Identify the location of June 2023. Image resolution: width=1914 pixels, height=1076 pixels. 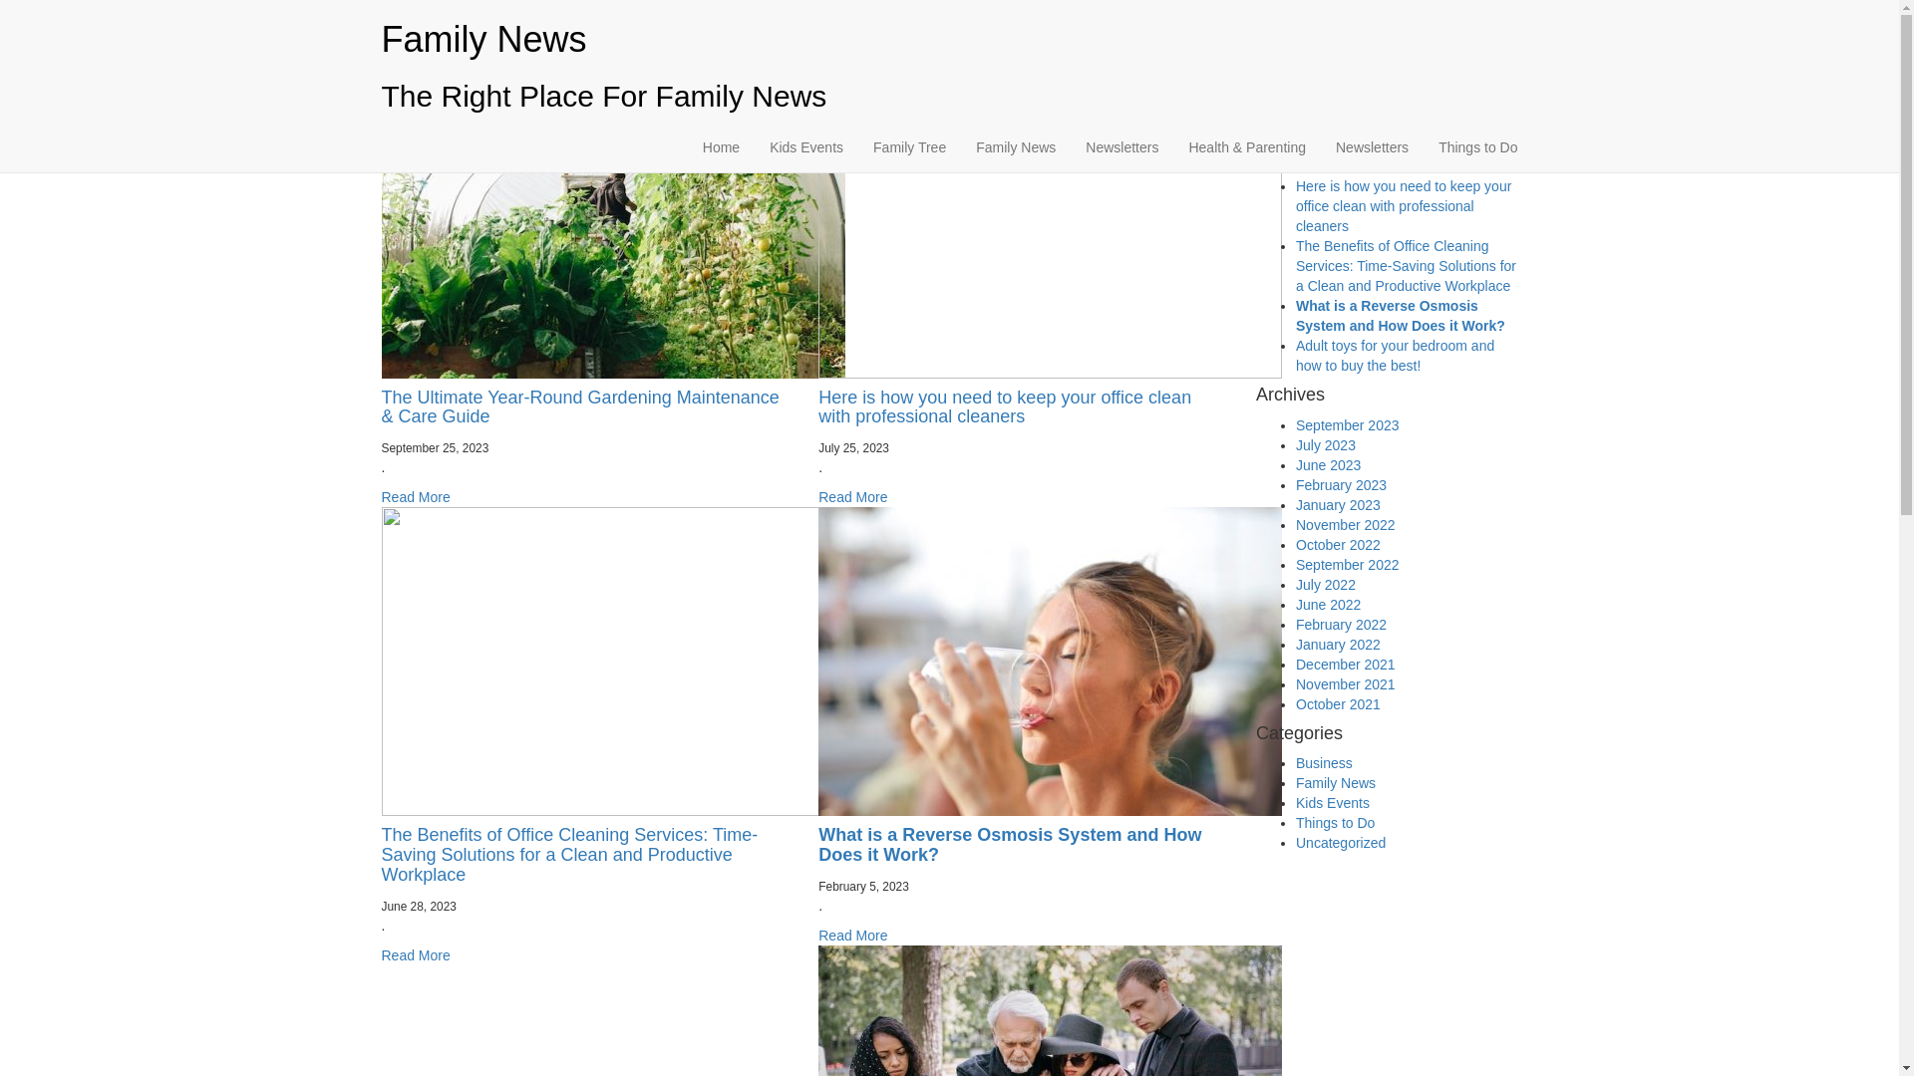
(1328, 465).